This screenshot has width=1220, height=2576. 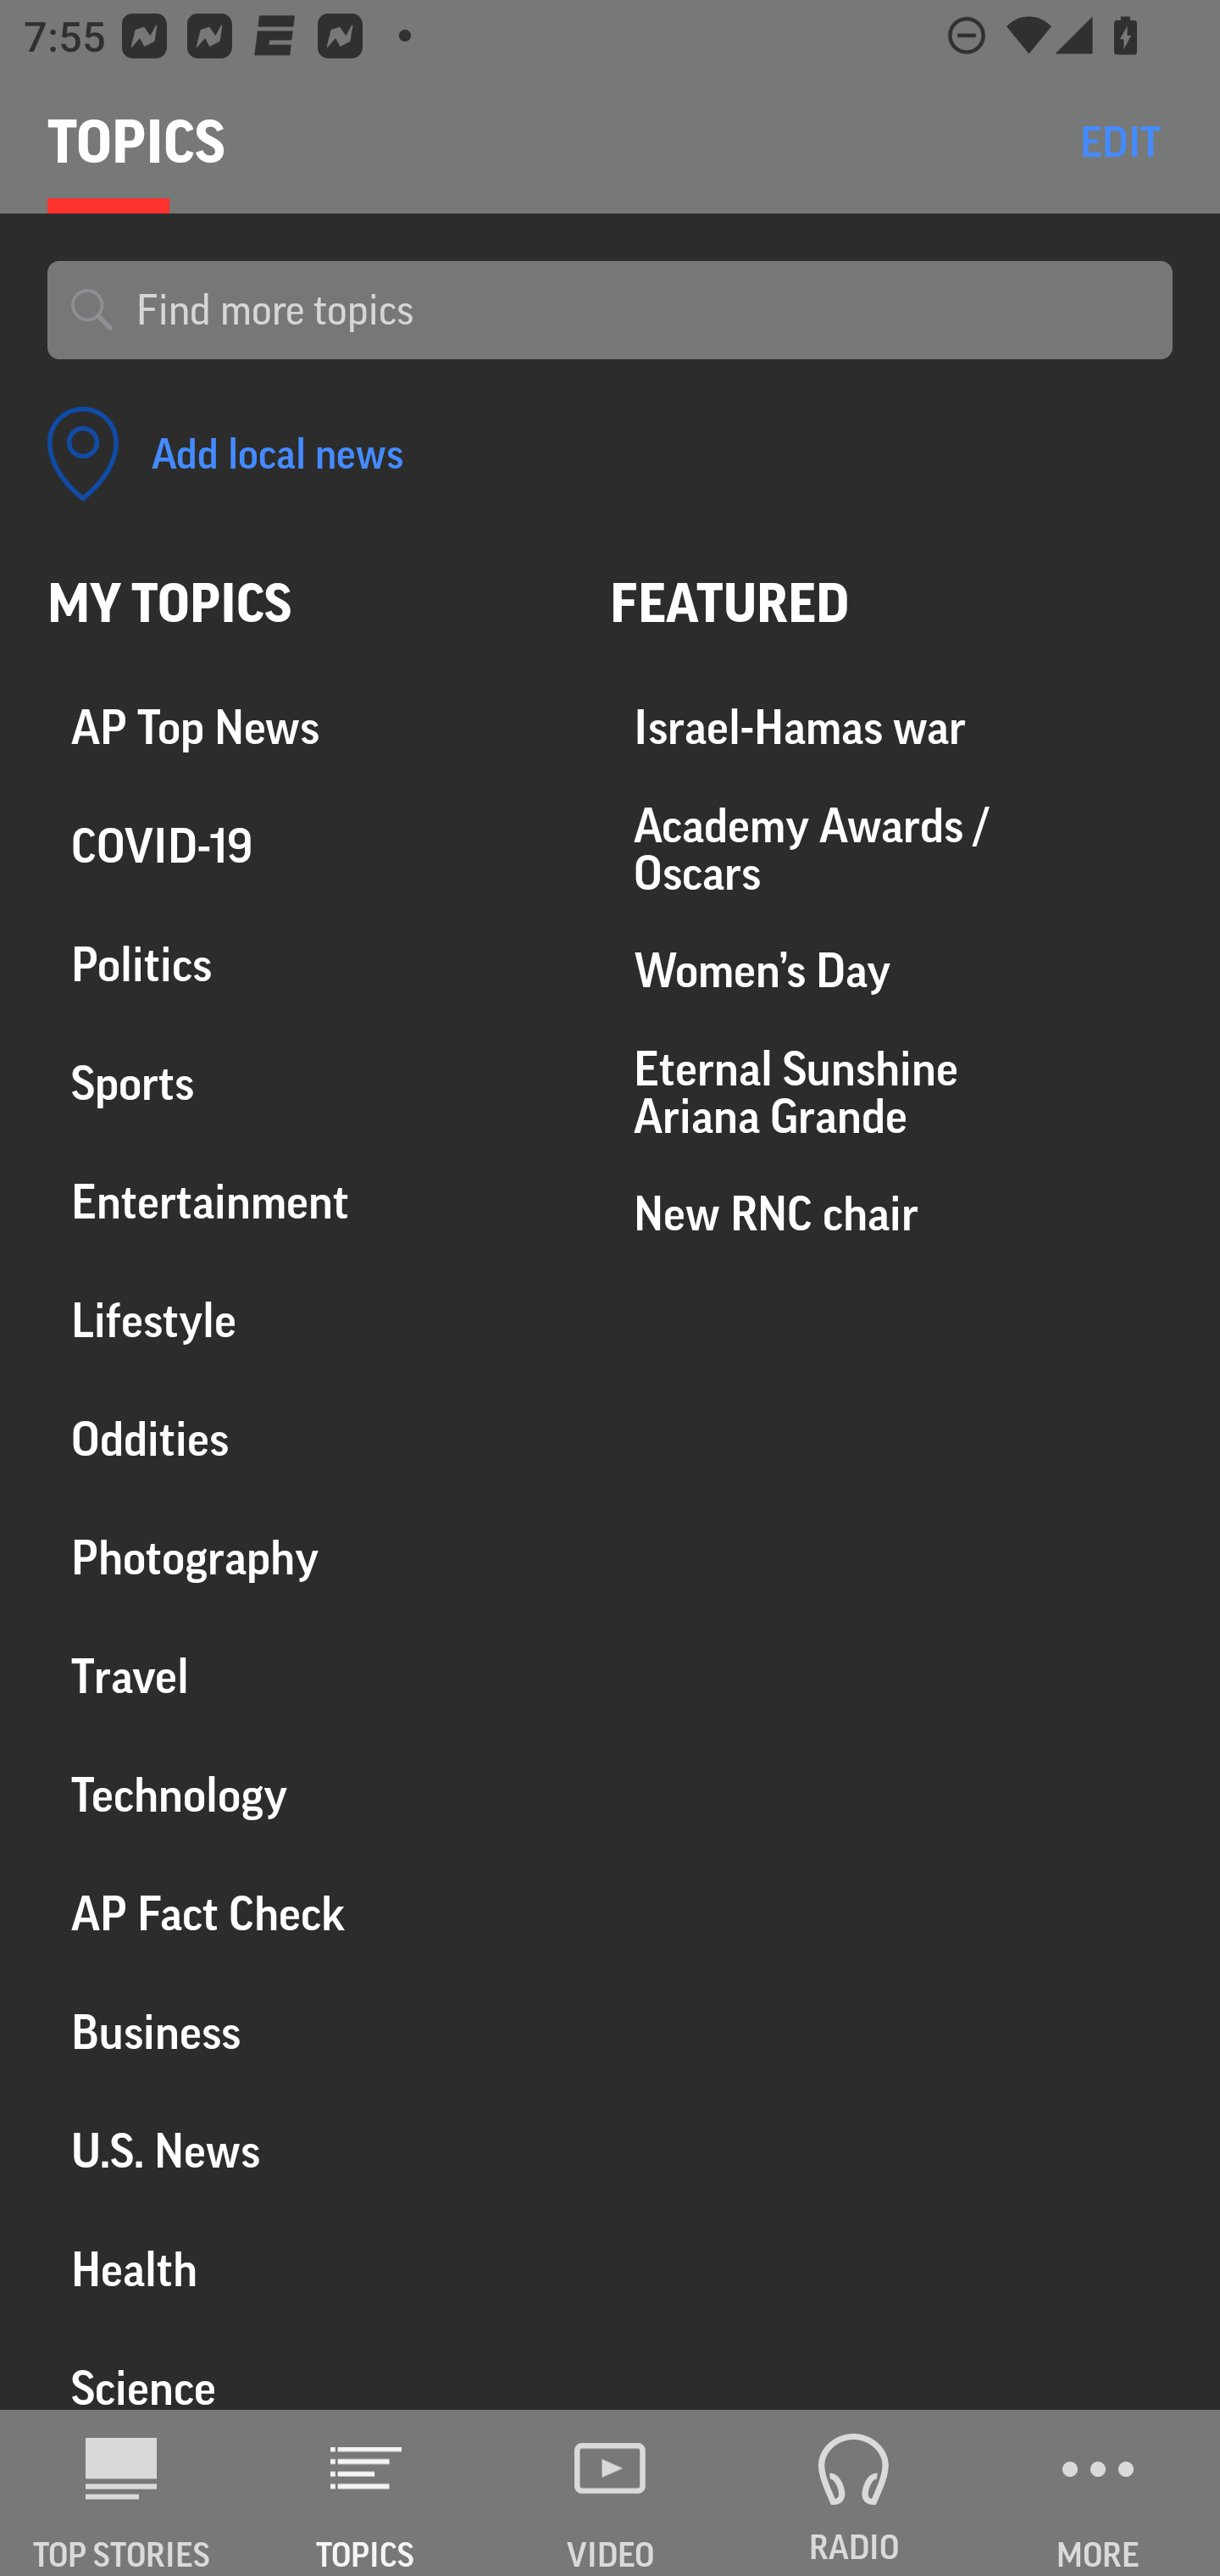 I want to click on COVID-19, so click(x=305, y=847).